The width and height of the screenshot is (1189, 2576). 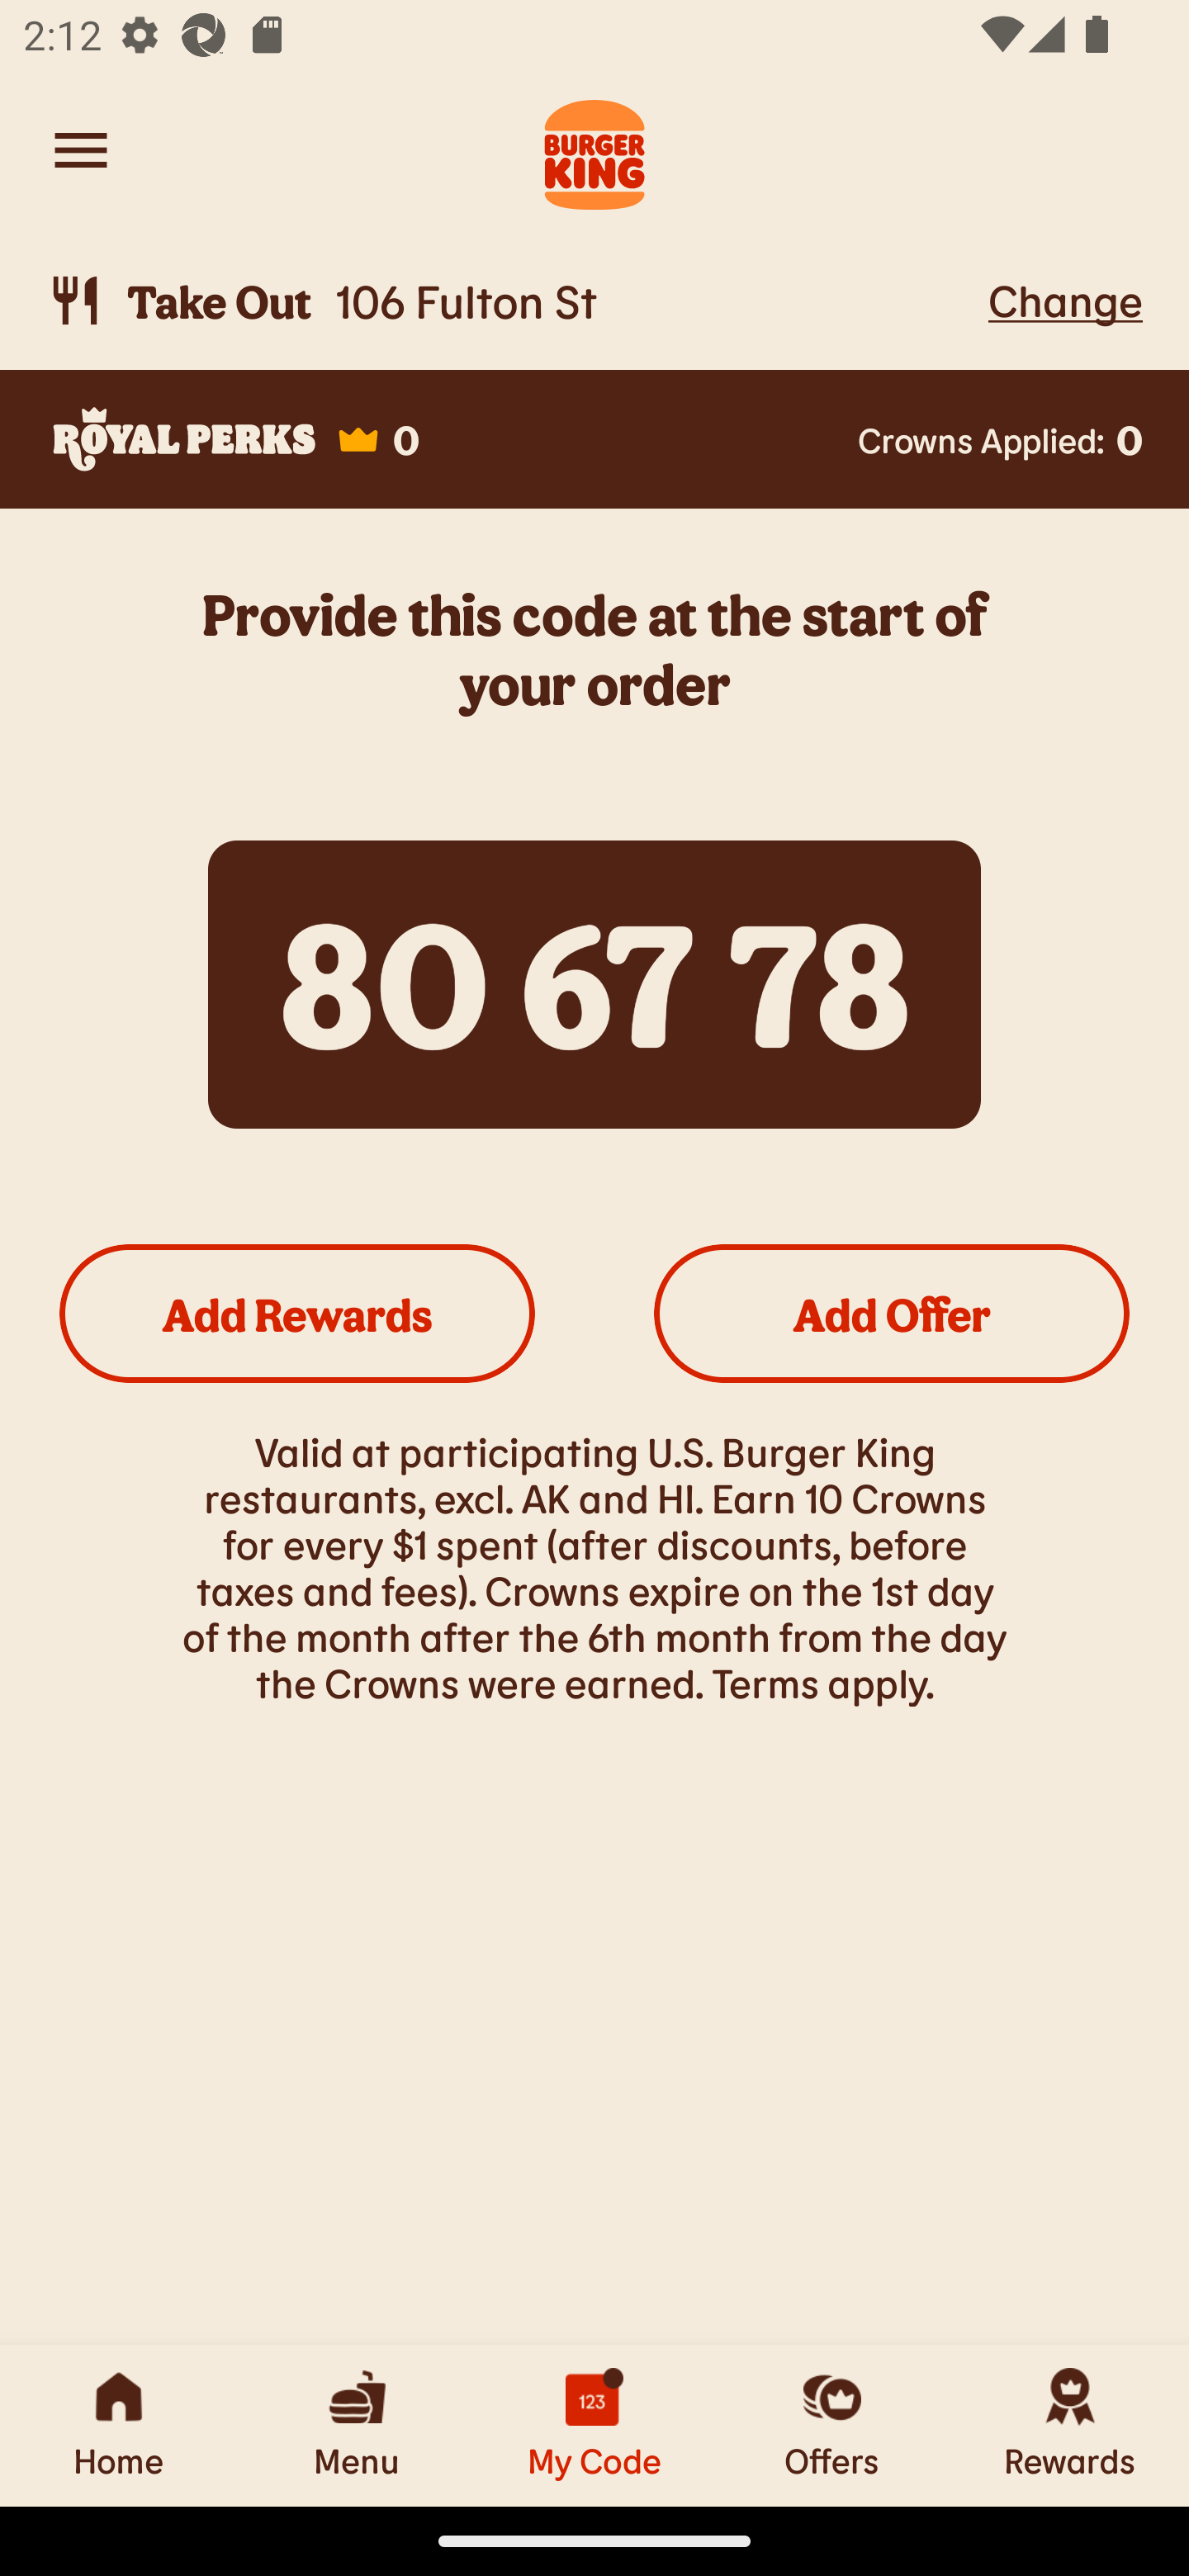 What do you see at coordinates (297, 1313) in the screenshot?
I see `Add Rewards` at bounding box center [297, 1313].